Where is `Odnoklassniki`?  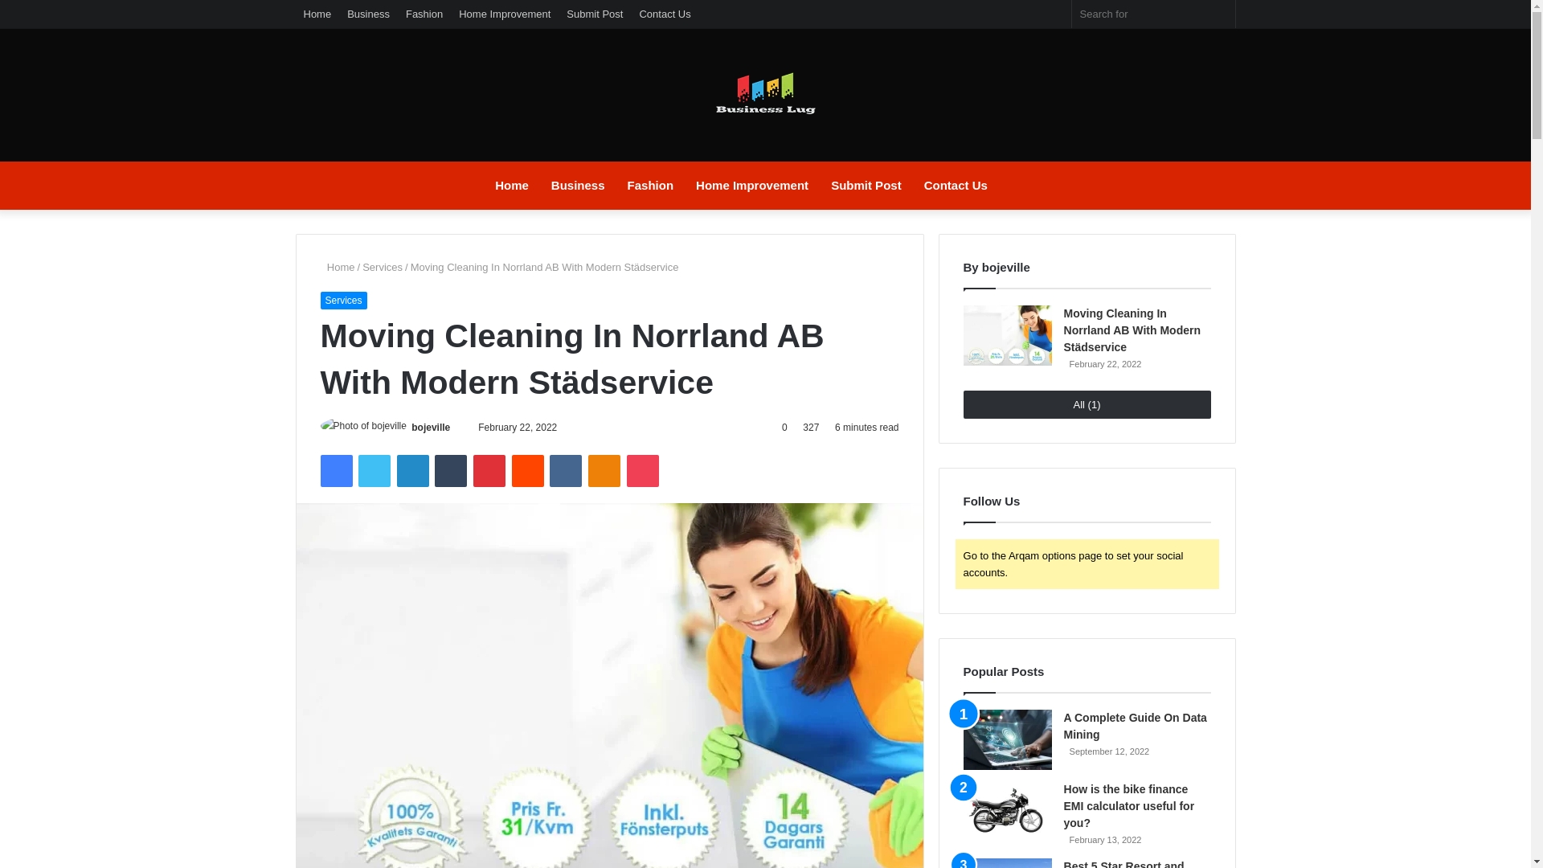 Odnoklassniki is located at coordinates (604, 470).